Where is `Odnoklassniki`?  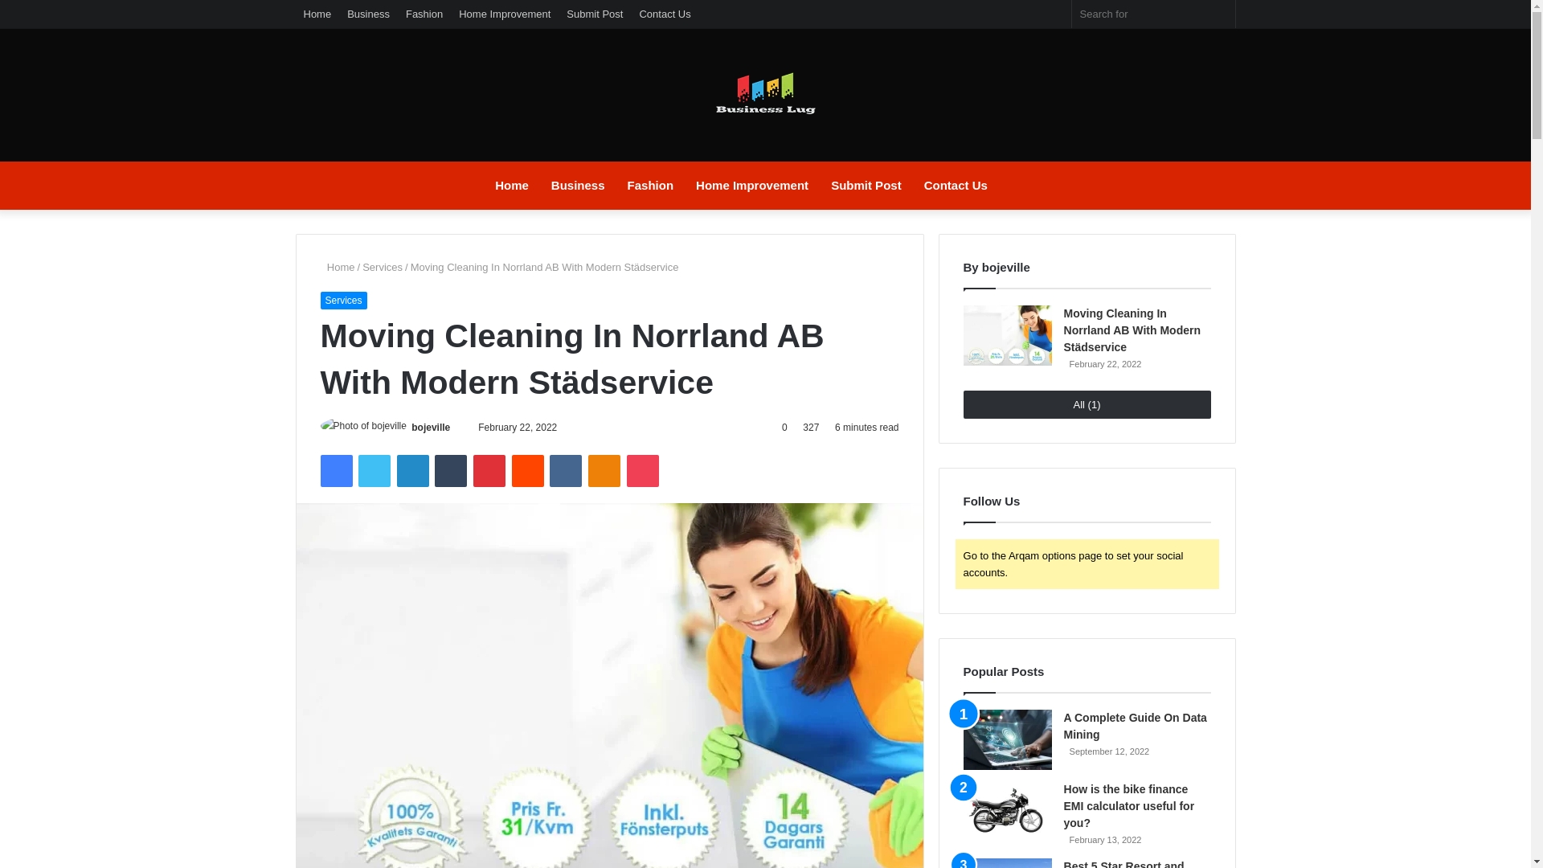 Odnoklassniki is located at coordinates (604, 470).